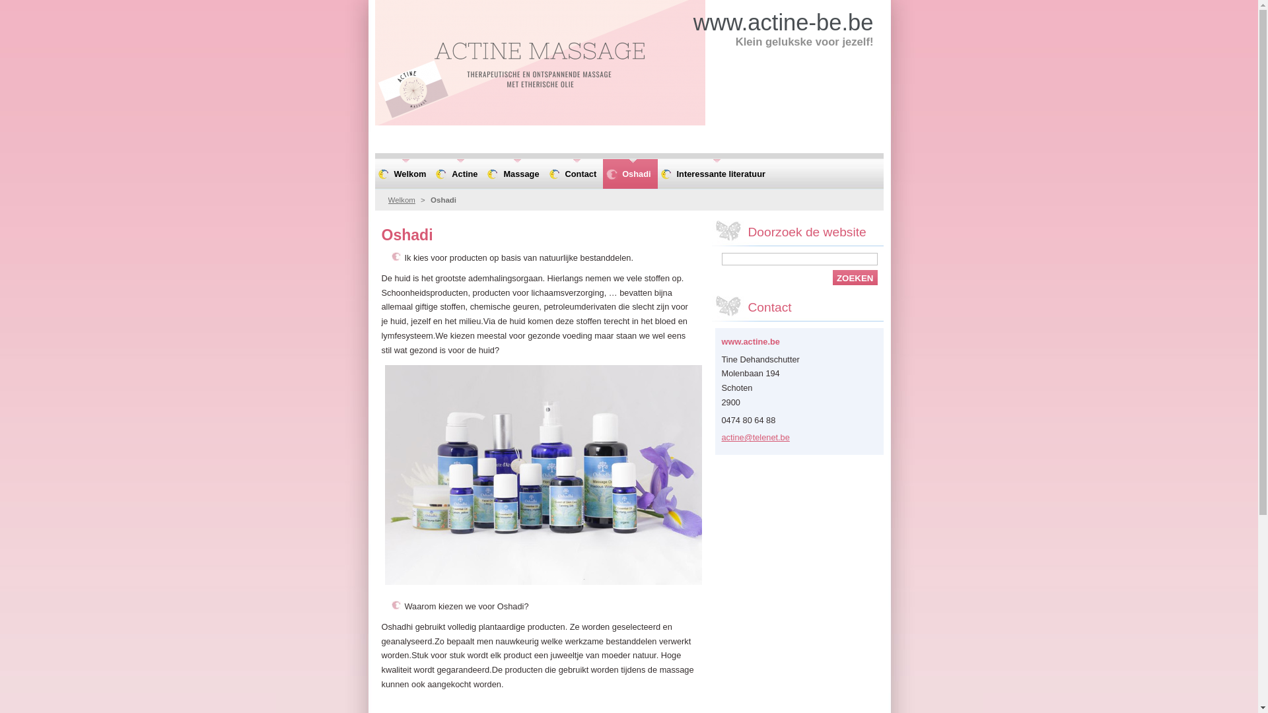 This screenshot has width=1268, height=713. Describe the element at coordinates (404, 174) in the screenshot. I see `Welkom` at that location.